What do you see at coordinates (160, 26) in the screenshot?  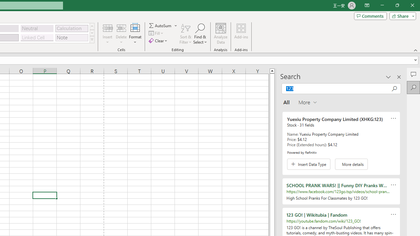 I see `Sum` at bounding box center [160, 26].